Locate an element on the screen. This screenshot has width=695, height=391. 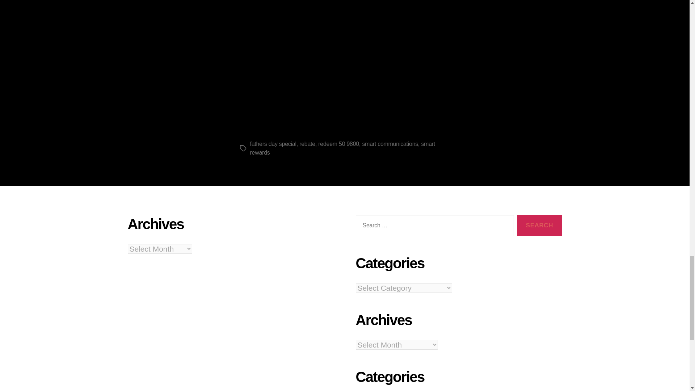
redeem 50 9800 is located at coordinates (339, 144).